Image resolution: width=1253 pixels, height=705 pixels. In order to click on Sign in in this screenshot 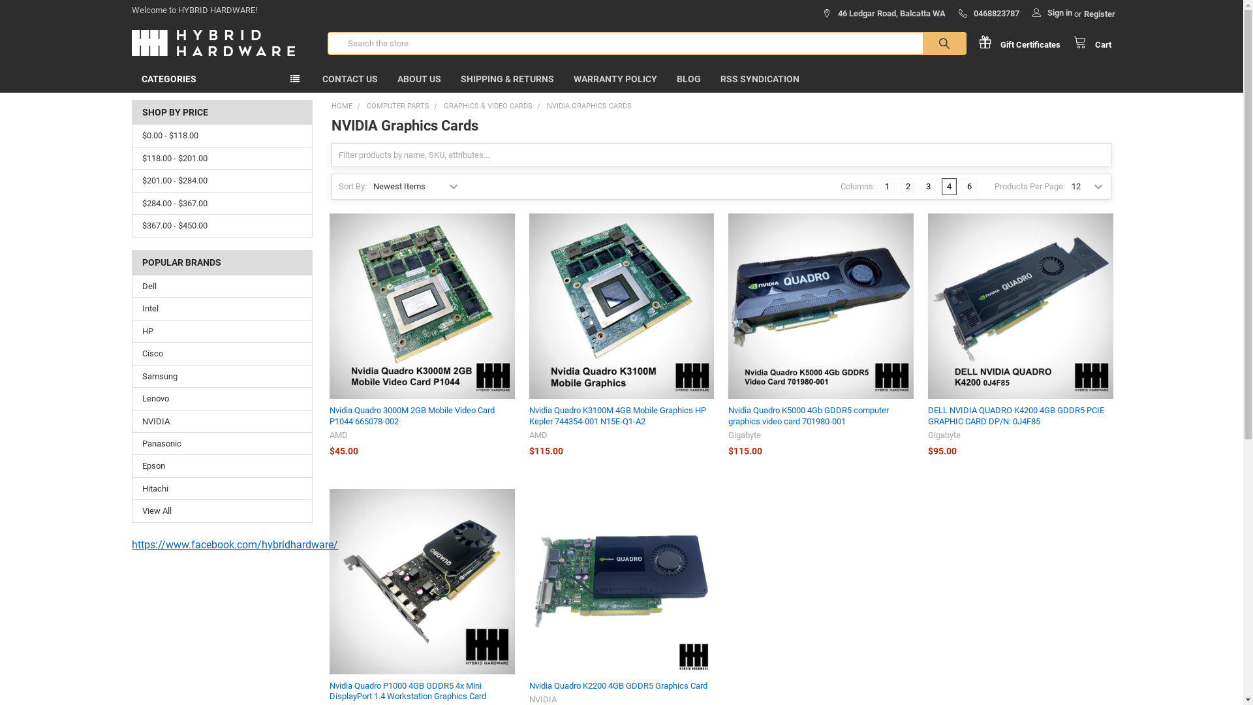, I will do `click(1052, 9)`.